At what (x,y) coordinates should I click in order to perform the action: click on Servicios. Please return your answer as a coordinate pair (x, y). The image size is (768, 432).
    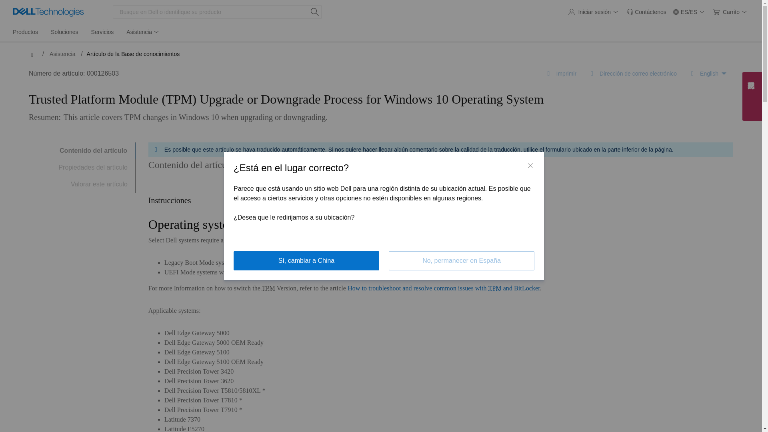
    Looking at the image, I should click on (102, 32).